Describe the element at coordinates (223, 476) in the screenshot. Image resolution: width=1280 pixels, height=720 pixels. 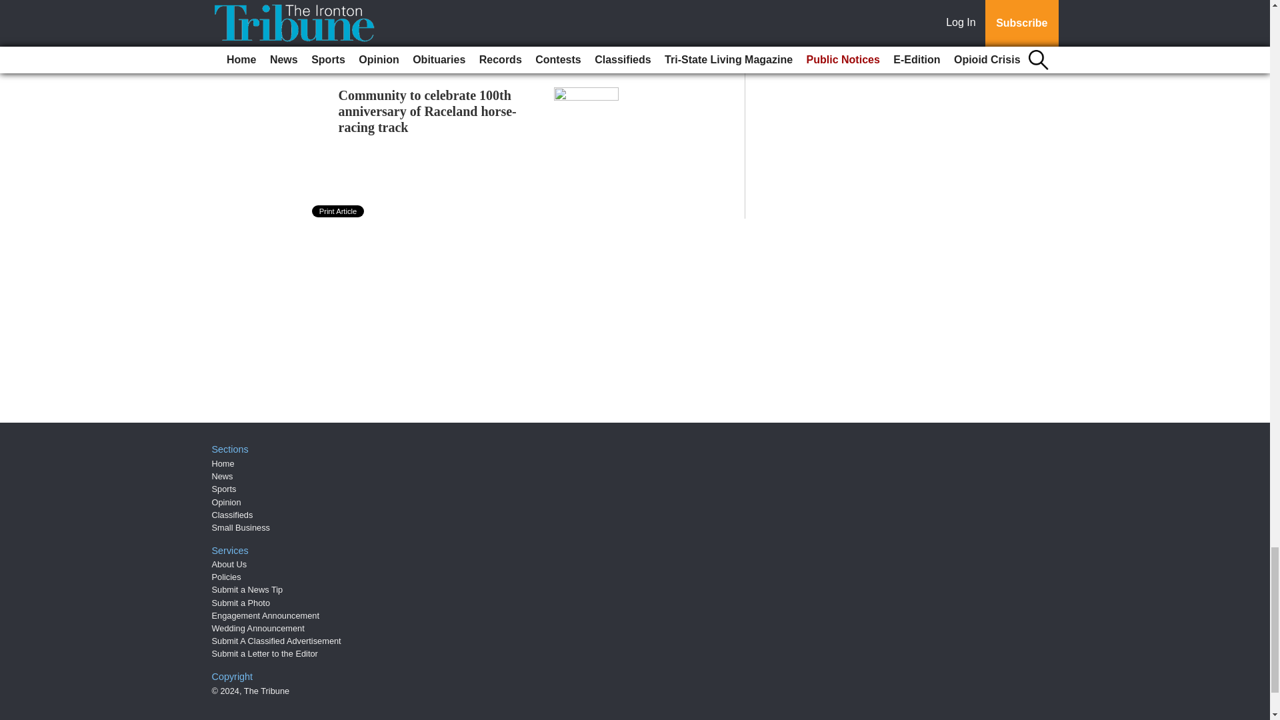
I see `News` at that location.